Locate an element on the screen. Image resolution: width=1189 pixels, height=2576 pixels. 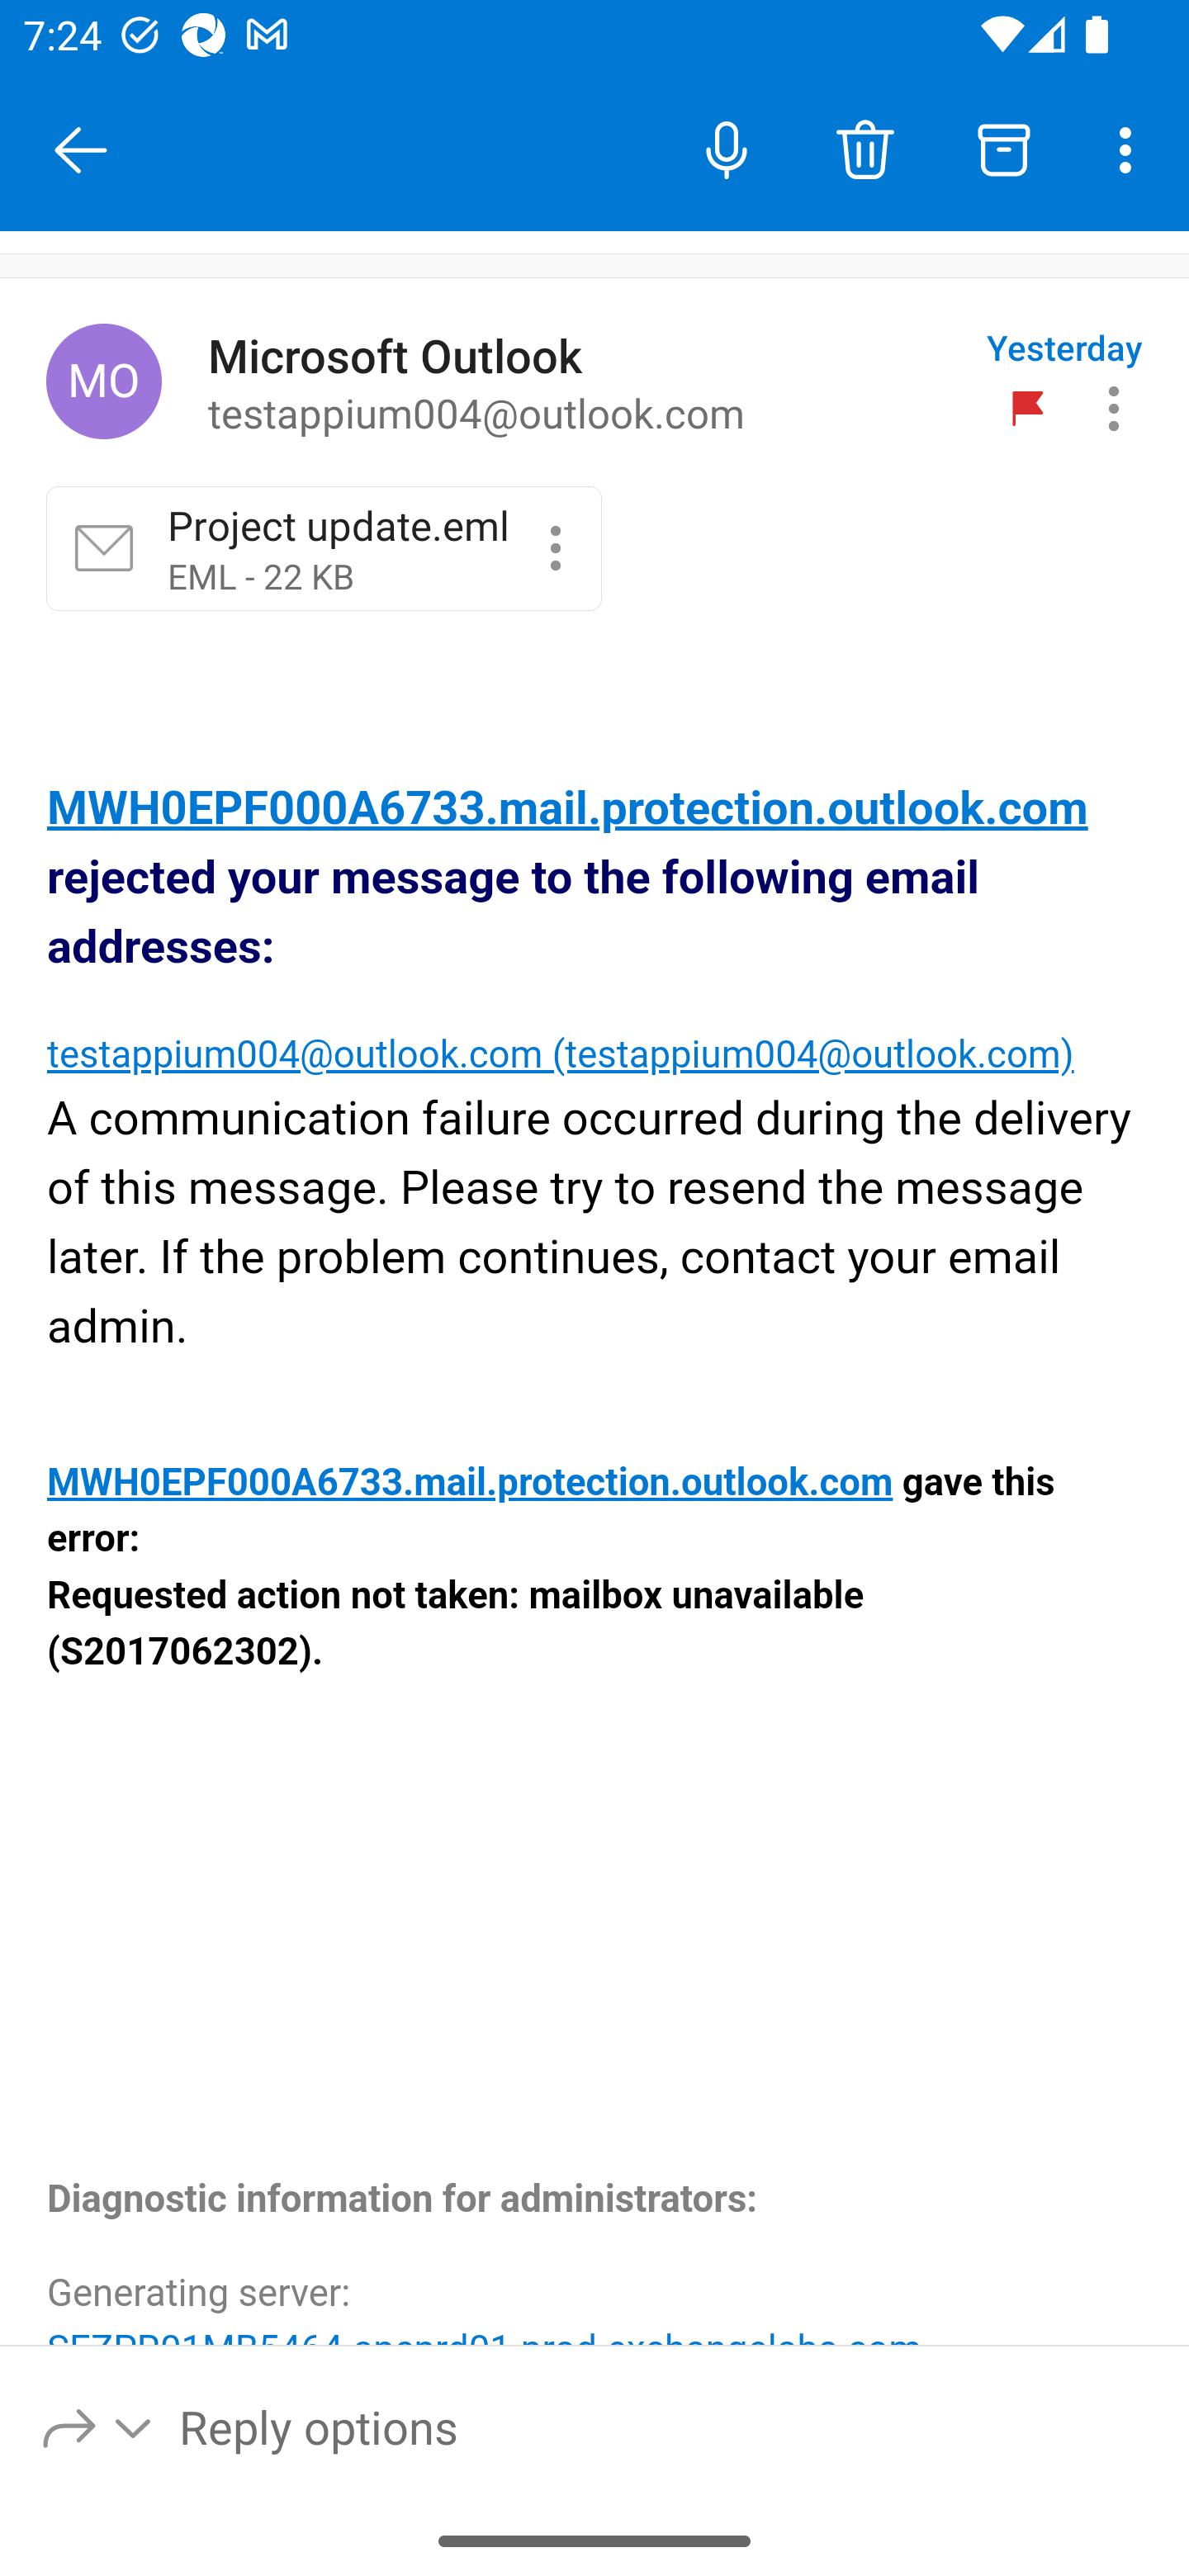
Reply options is located at coordinates (98, 2426).